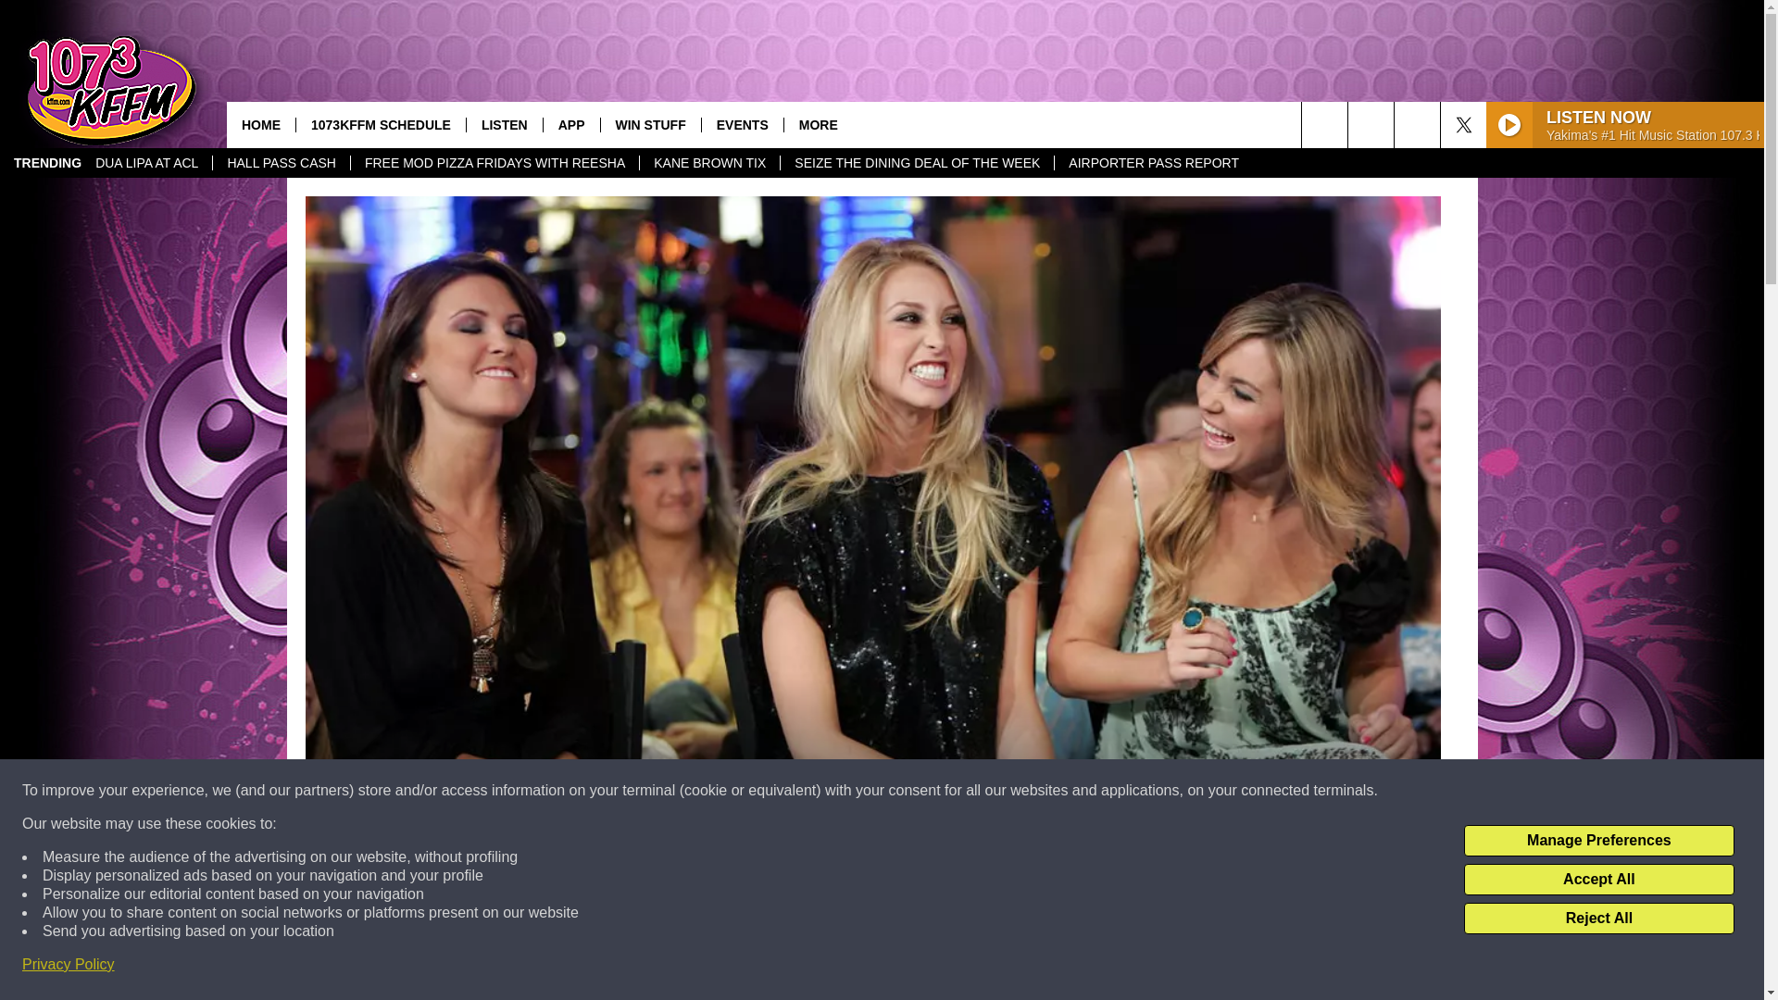 Image resolution: width=1778 pixels, height=1000 pixels. What do you see at coordinates (1598, 880) in the screenshot?
I see `Accept All` at bounding box center [1598, 880].